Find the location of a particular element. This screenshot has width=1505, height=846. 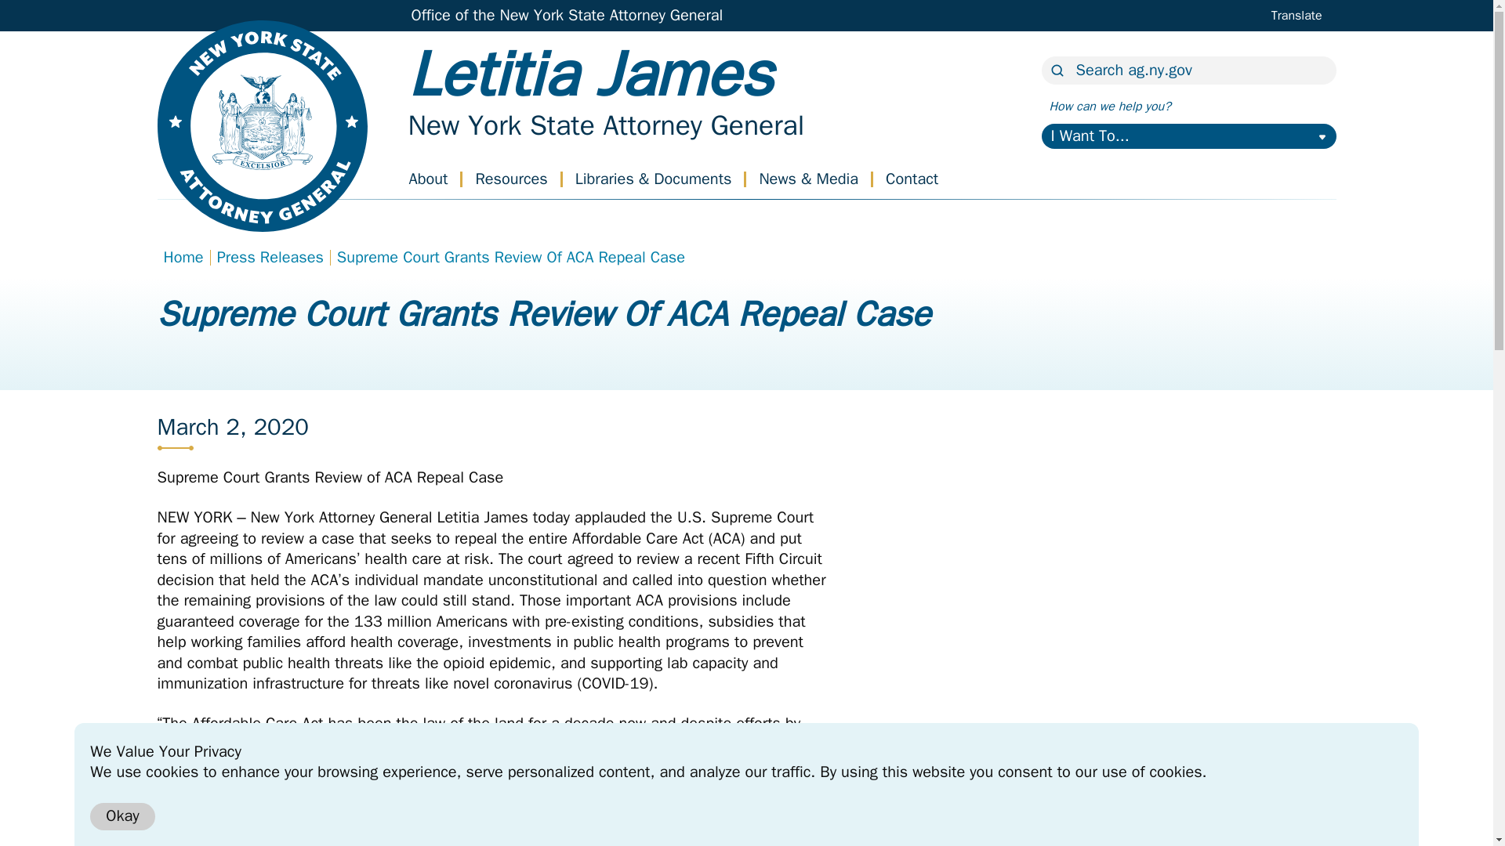

Home is located at coordinates (39, 13).